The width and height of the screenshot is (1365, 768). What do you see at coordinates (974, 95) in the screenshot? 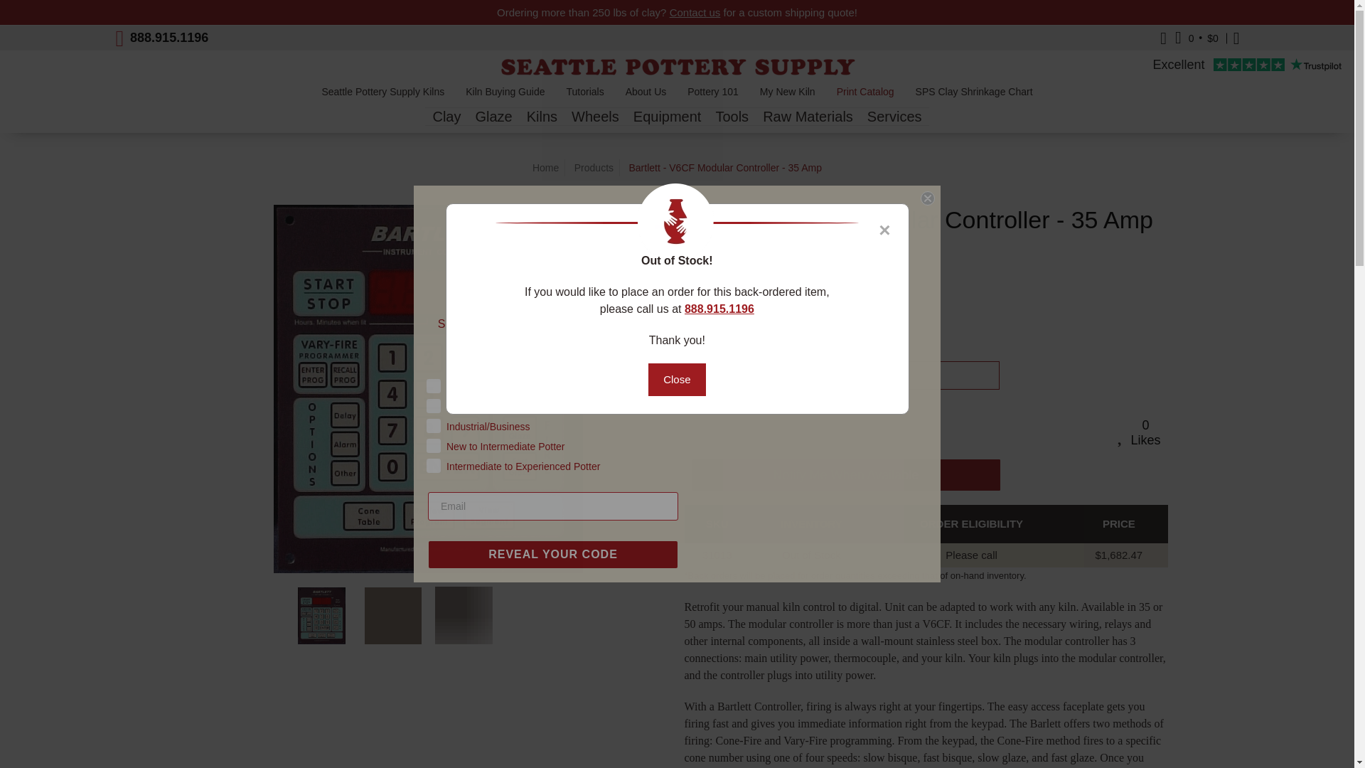
I see `SPS Clay Shrinkage Chart` at bounding box center [974, 95].